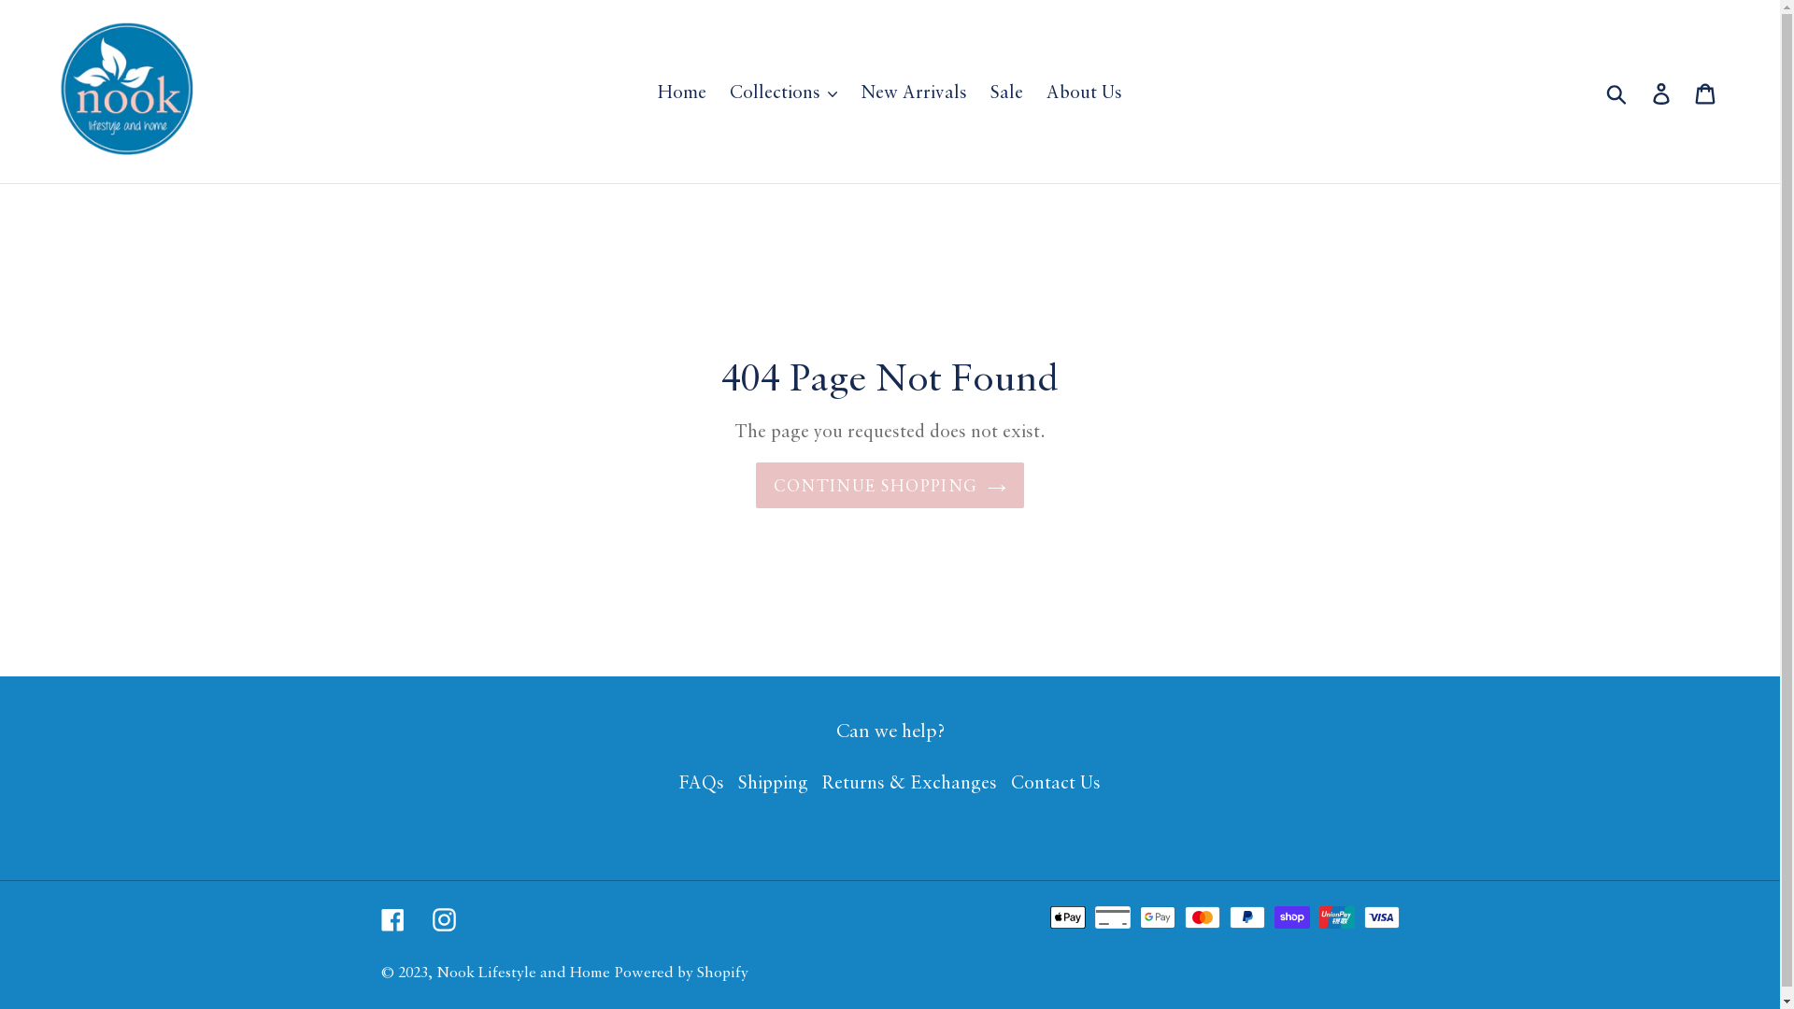 The height and width of the screenshot is (1009, 1794). I want to click on Log in, so click(1663, 92).